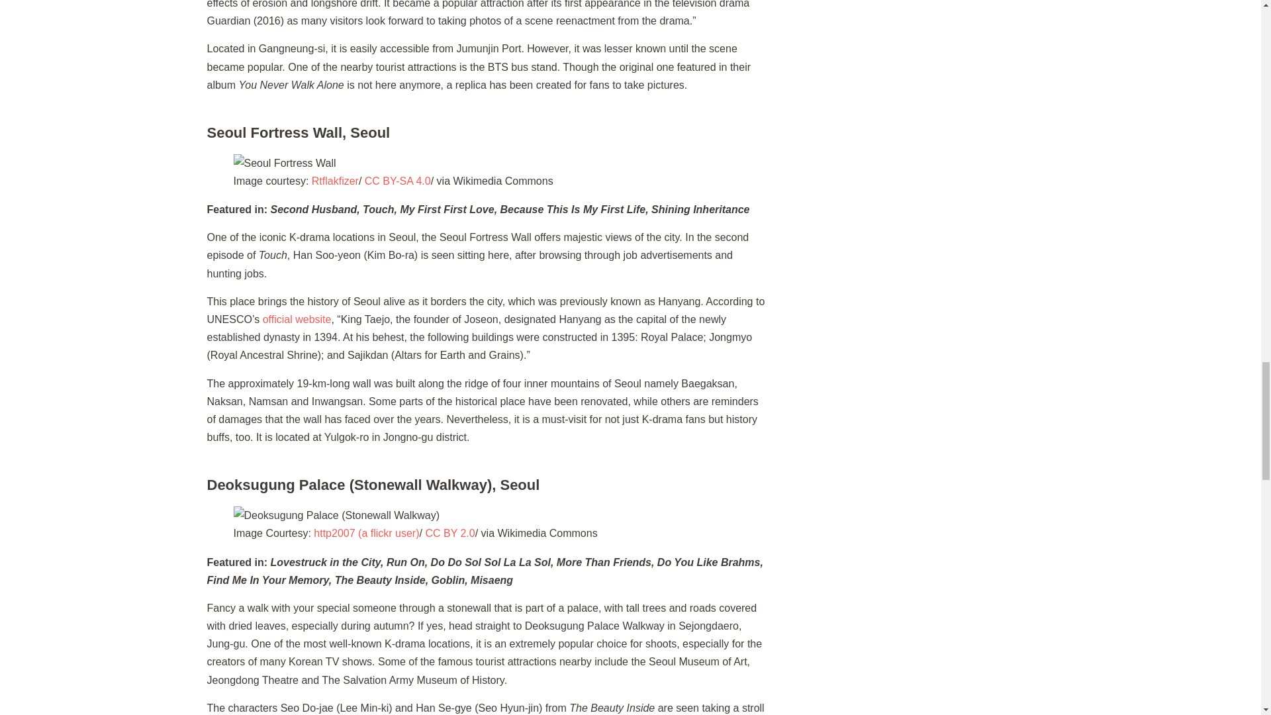 The width and height of the screenshot is (1271, 715). I want to click on CC BY 2.0, so click(449, 534).